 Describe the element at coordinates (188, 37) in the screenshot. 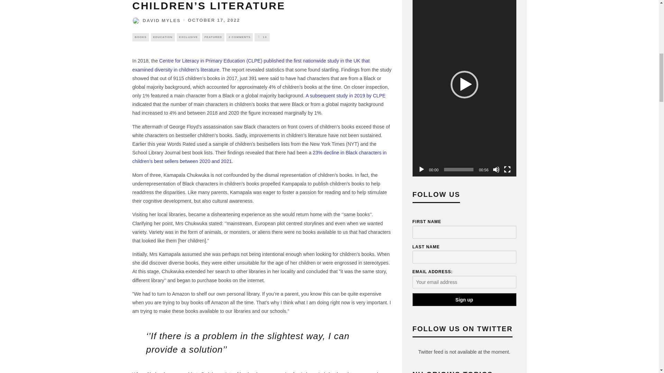

I see `View all posts in Exclusive` at that location.